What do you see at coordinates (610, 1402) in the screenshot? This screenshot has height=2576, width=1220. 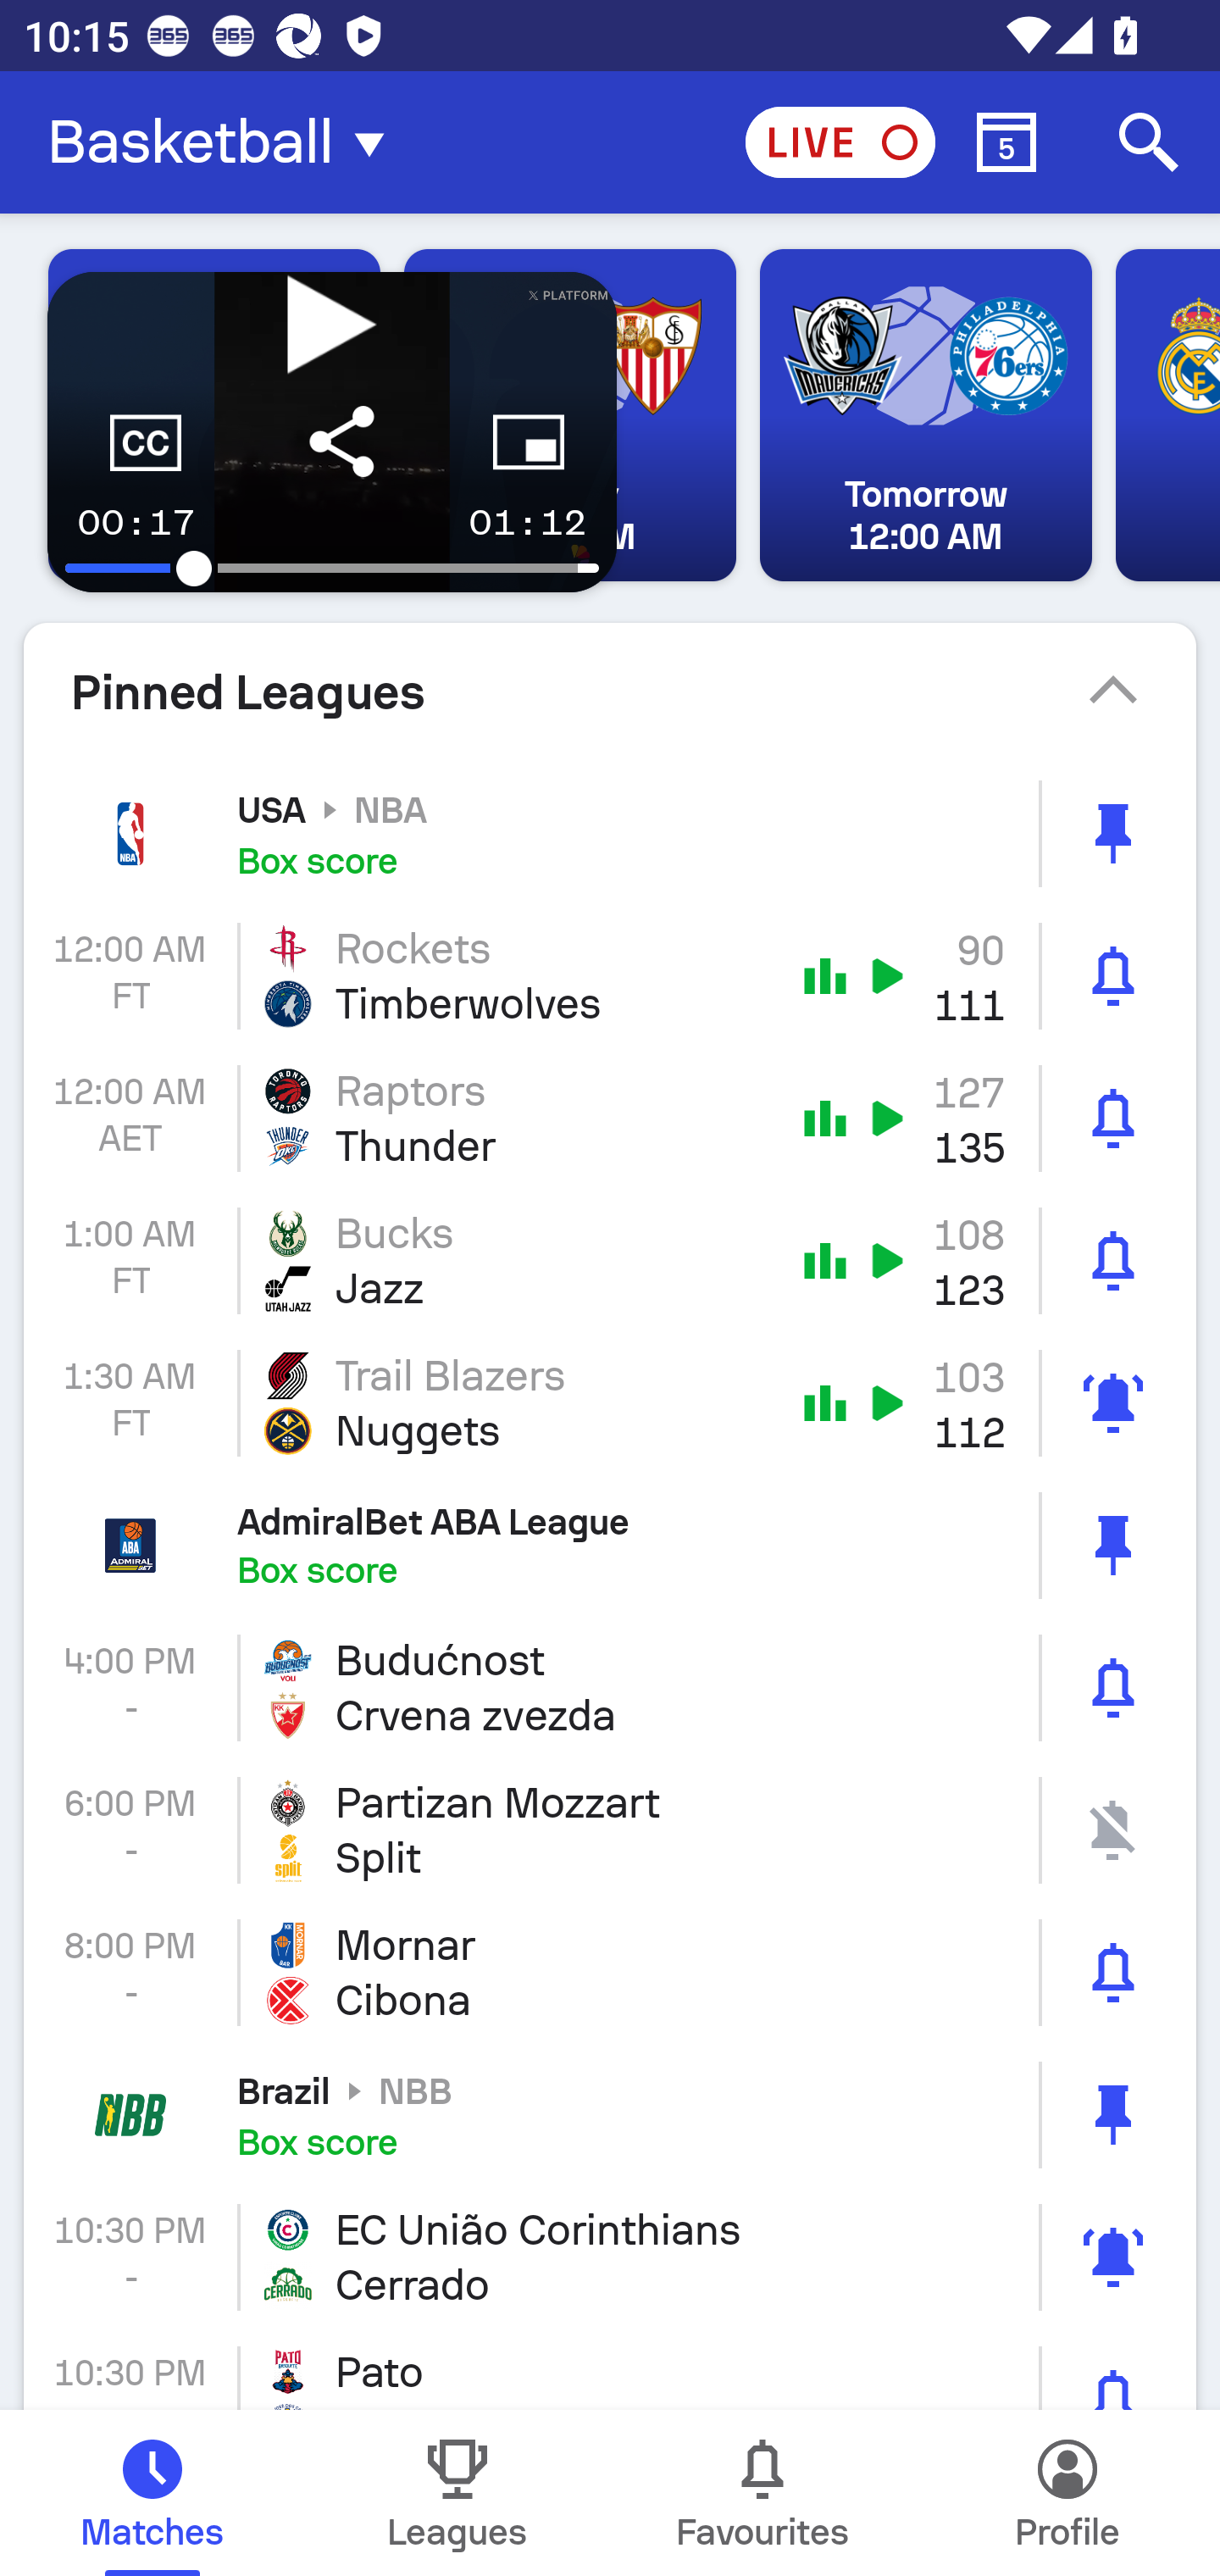 I see `1:30 AM FT Trail Blazers Nuggets 103 112` at bounding box center [610, 1402].